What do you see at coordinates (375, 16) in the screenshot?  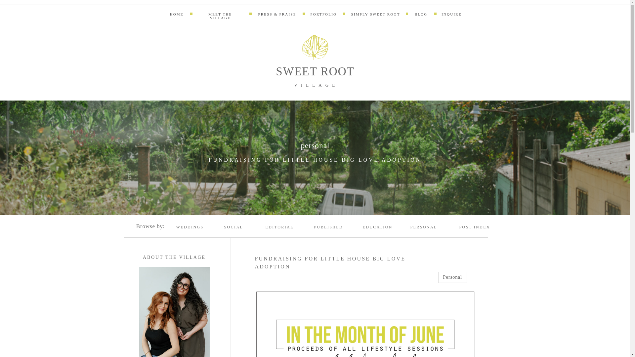 I see `SIMPLY SWEET ROOT` at bounding box center [375, 16].